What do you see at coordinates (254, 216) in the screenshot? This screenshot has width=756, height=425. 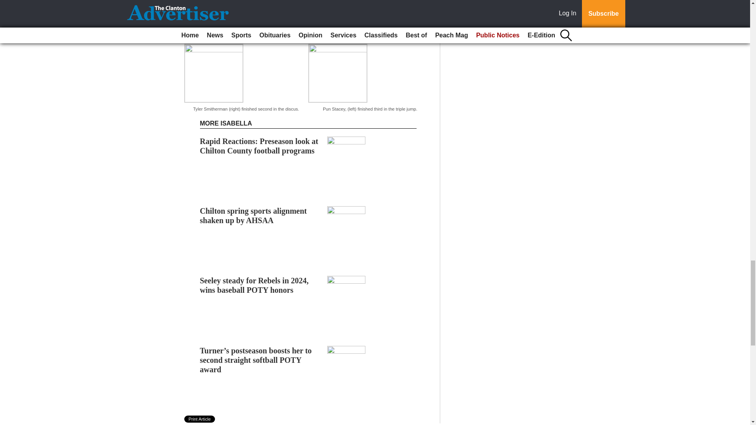 I see `Chilton spring sports alignment shaken up by AHSAA` at bounding box center [254, 216].